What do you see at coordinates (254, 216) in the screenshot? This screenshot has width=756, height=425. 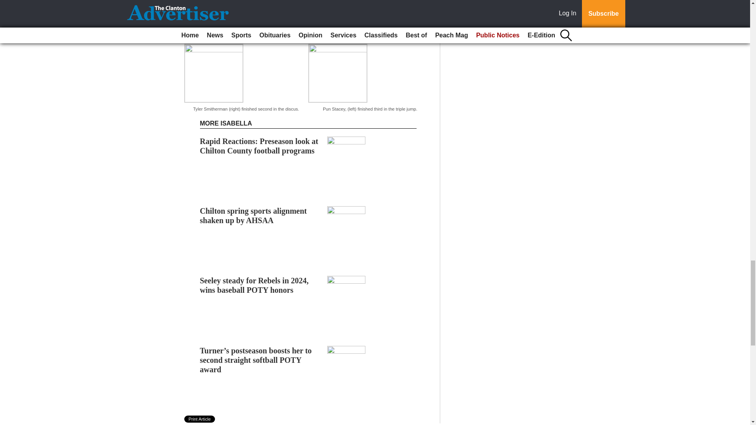 I see `Chilton spring sports alignment shaken up by AHSAA` at bounding box center [254, 216].